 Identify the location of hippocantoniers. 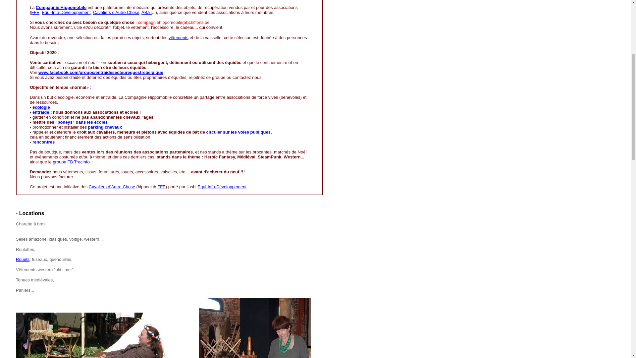
(363, 88).